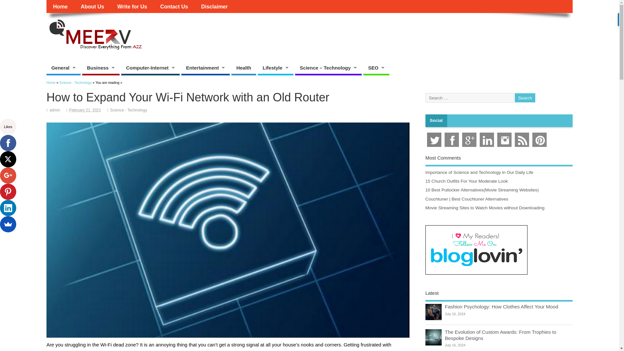  I want to click on Write for Us, so click(132, 6).